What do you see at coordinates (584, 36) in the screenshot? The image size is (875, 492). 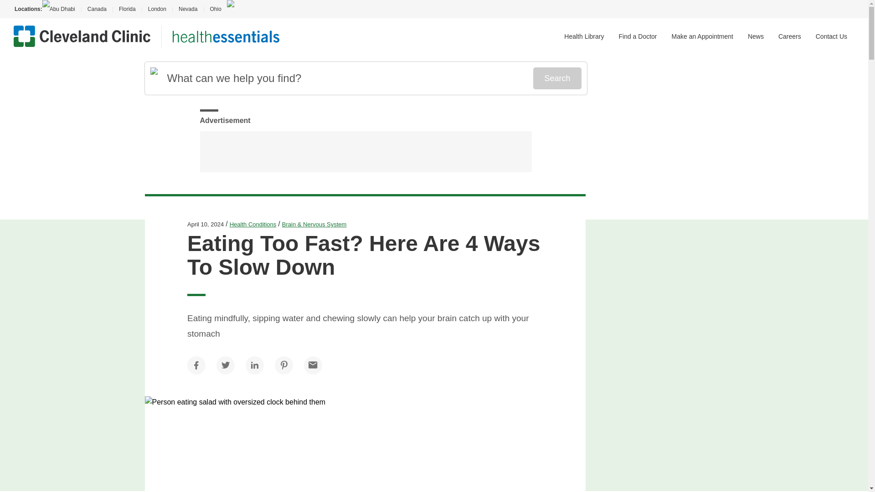 I see `Health Library` at bounding box center [584, 36].